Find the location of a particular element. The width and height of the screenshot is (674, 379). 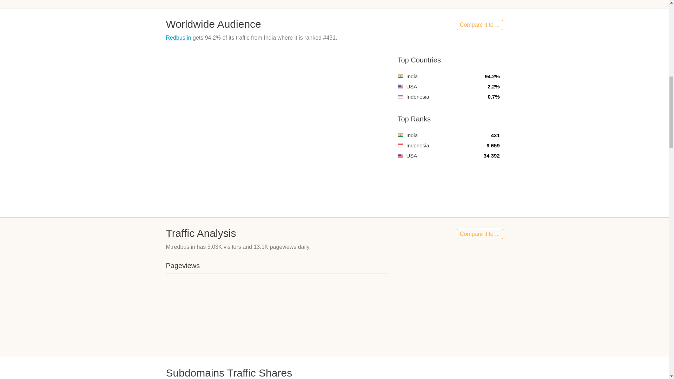

Indonesia is located at coordinates (400, 145).